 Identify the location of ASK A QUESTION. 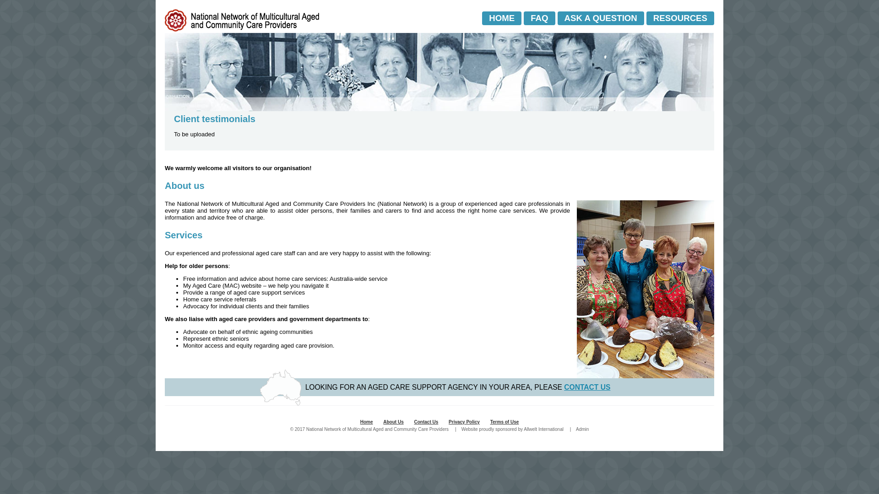
(601, 18).